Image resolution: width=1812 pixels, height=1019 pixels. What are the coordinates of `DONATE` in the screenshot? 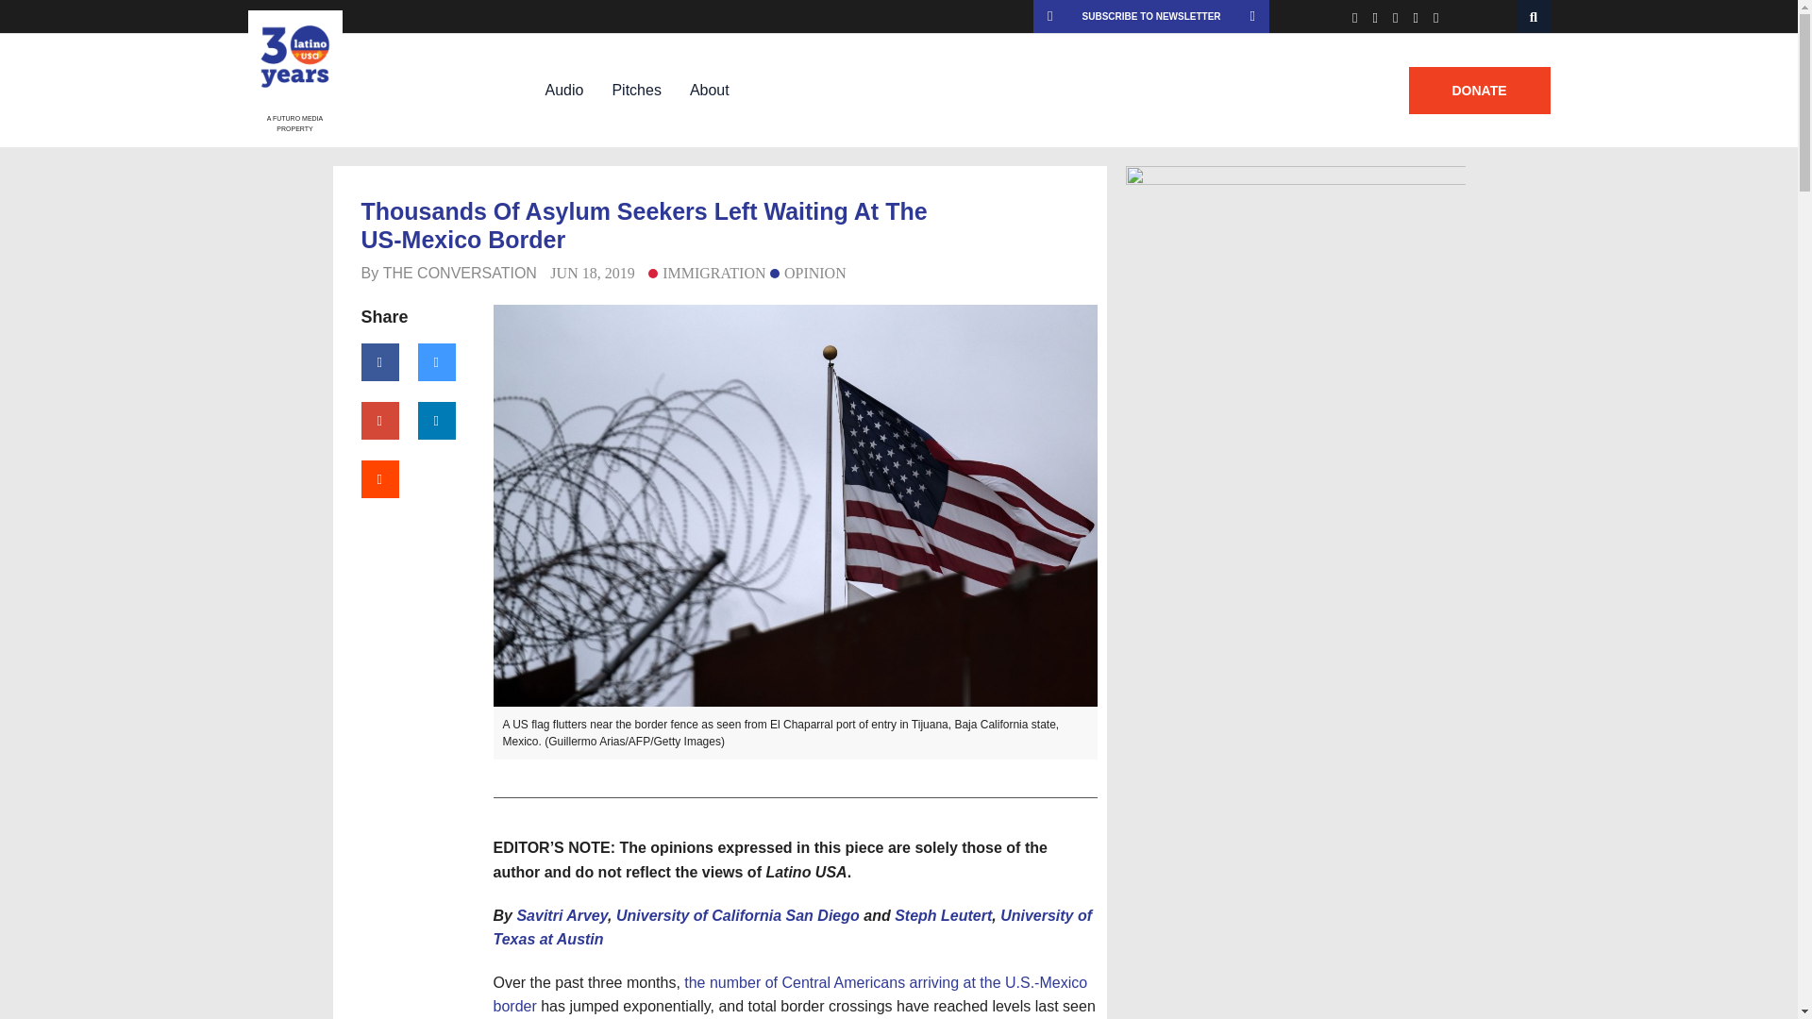 It's located at (1478, 91).